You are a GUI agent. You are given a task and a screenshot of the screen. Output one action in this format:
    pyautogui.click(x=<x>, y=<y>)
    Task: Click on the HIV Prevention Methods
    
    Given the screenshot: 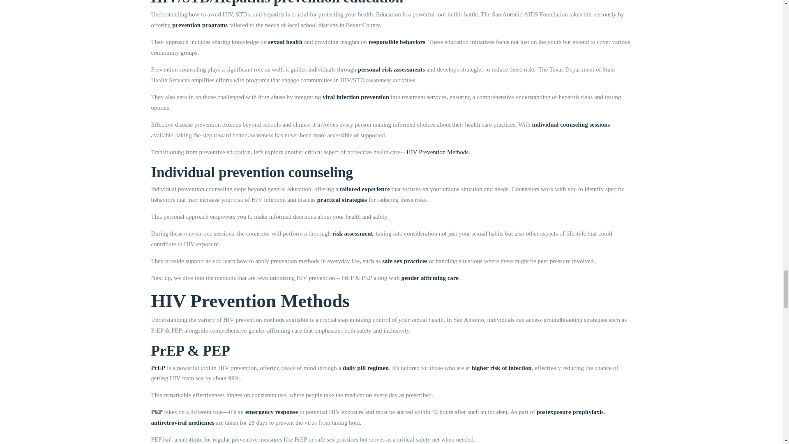 What is the action you would take?
    pyautogui.click(x=437, y=152)
    